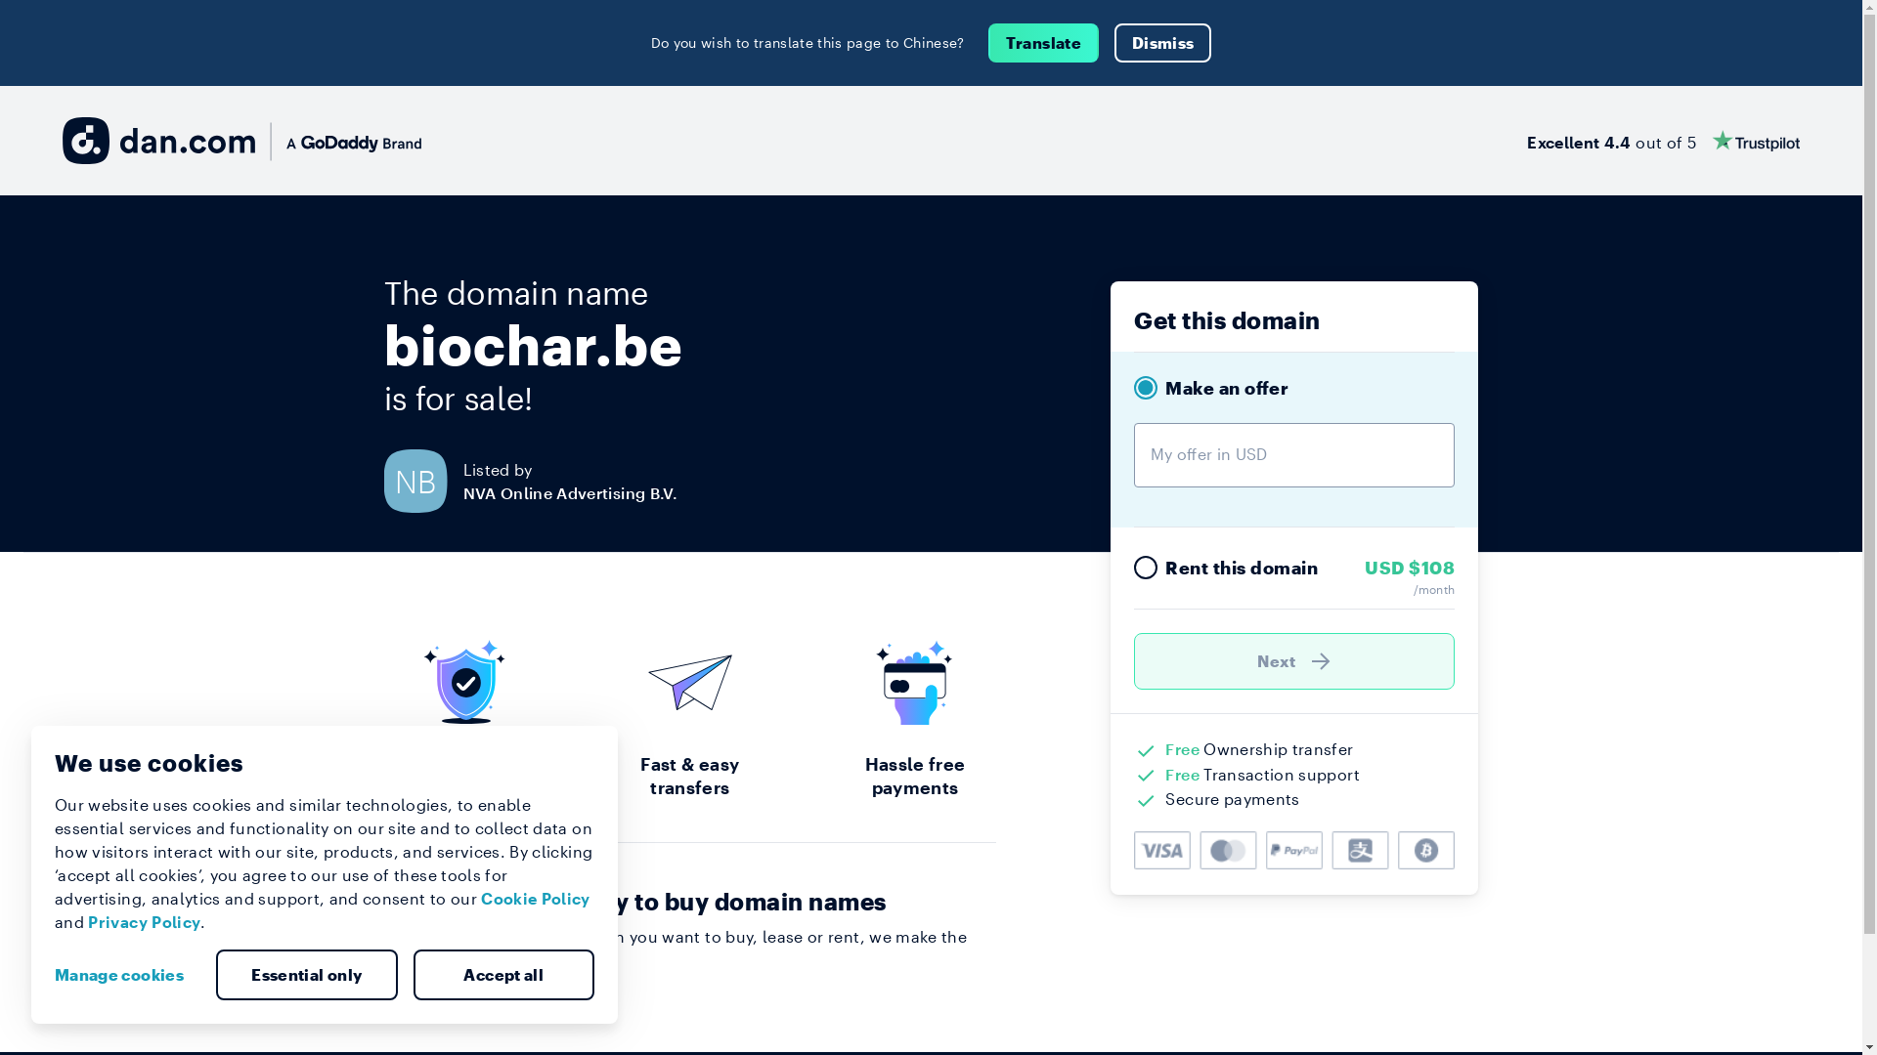  What do you see at coordinates (127, 975) in the screenshot?
I see `Manage cookies` at bounding box center [127, 975].